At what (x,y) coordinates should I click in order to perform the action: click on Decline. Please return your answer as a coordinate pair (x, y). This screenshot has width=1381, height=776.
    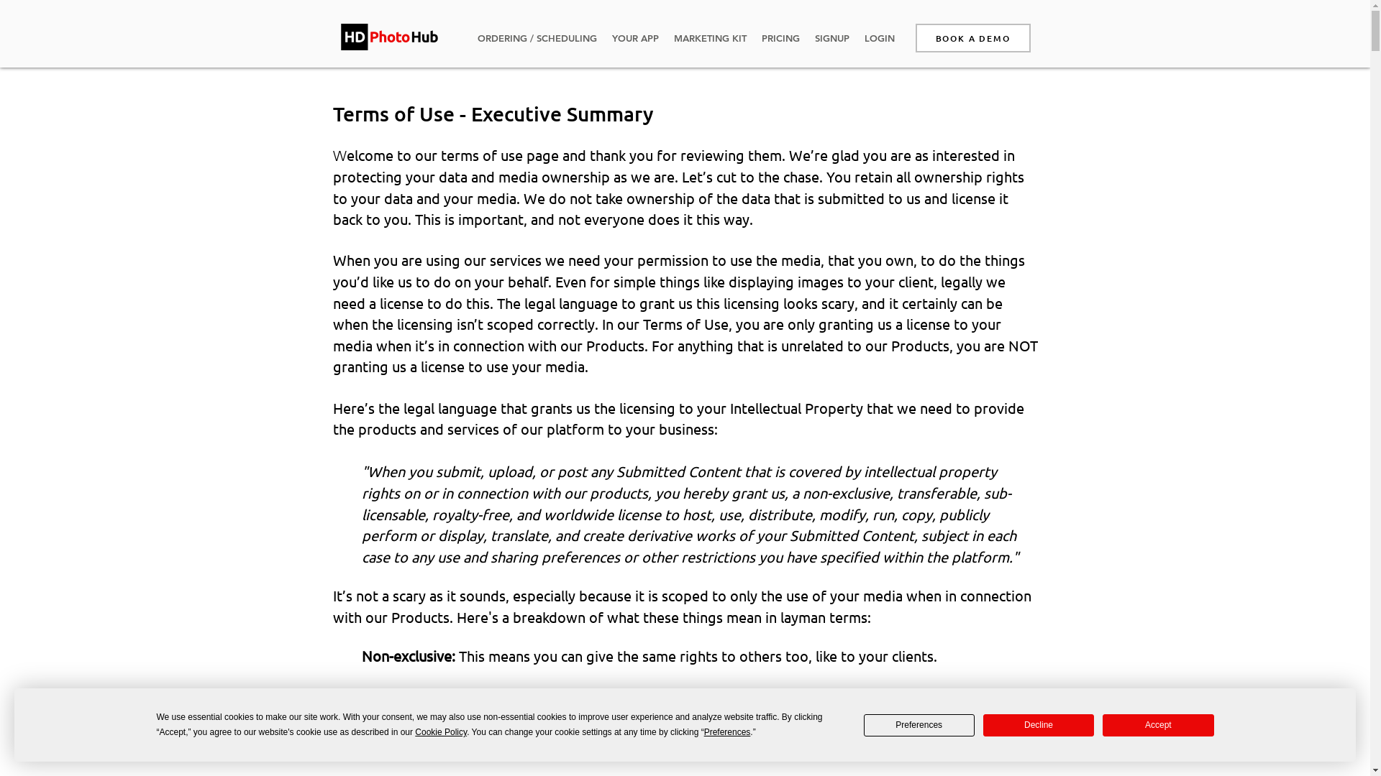
    Looking at the image, I should click on (1039, 726).